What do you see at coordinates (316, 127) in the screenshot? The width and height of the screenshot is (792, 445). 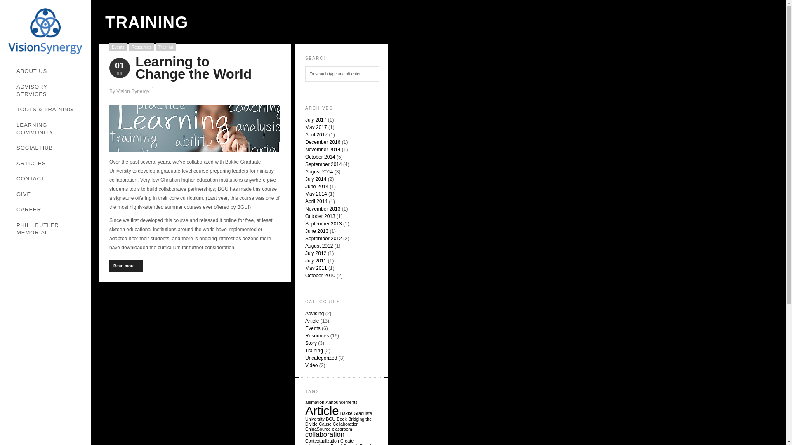 I see `May 2017` at bounding box center [316, 127].